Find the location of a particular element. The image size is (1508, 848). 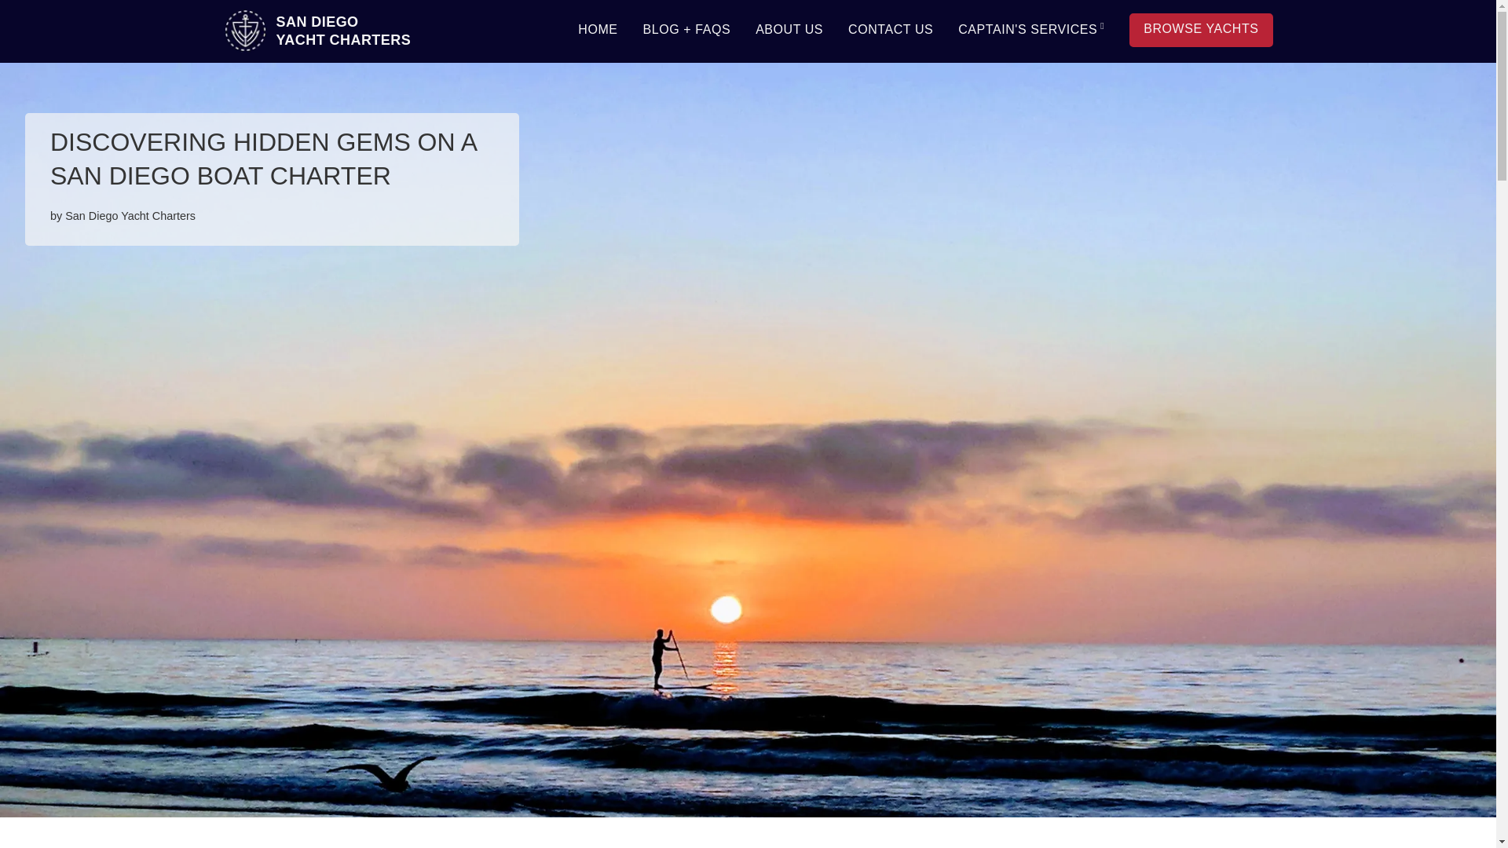

CONTACT US is located at coordinates (891, 31).